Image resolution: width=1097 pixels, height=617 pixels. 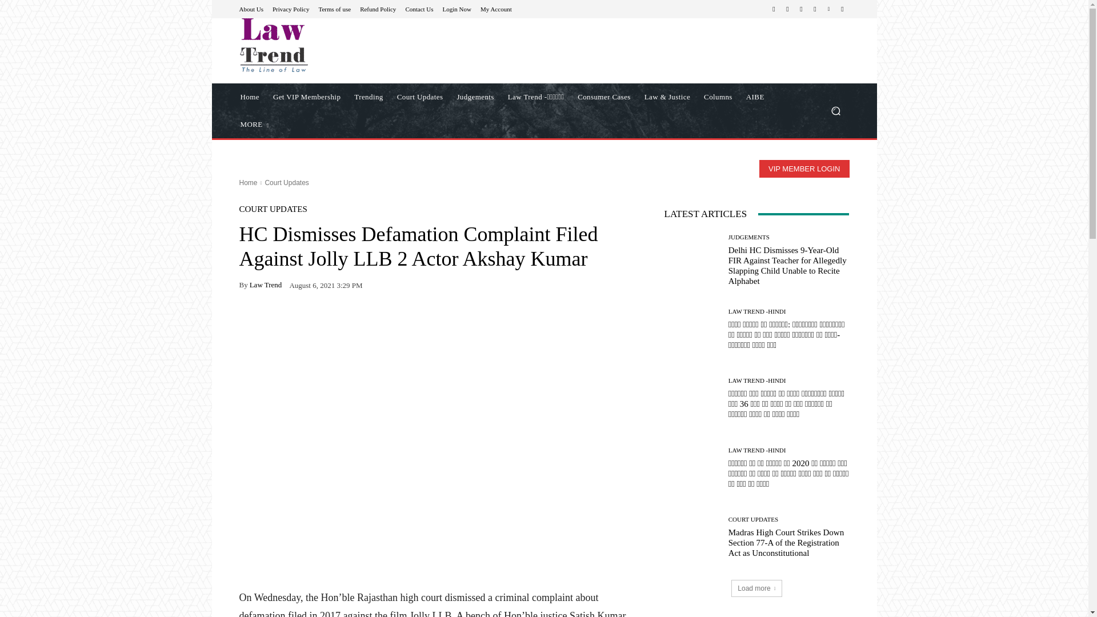 I want to click on Contact Us, so click(x=419, y=8).